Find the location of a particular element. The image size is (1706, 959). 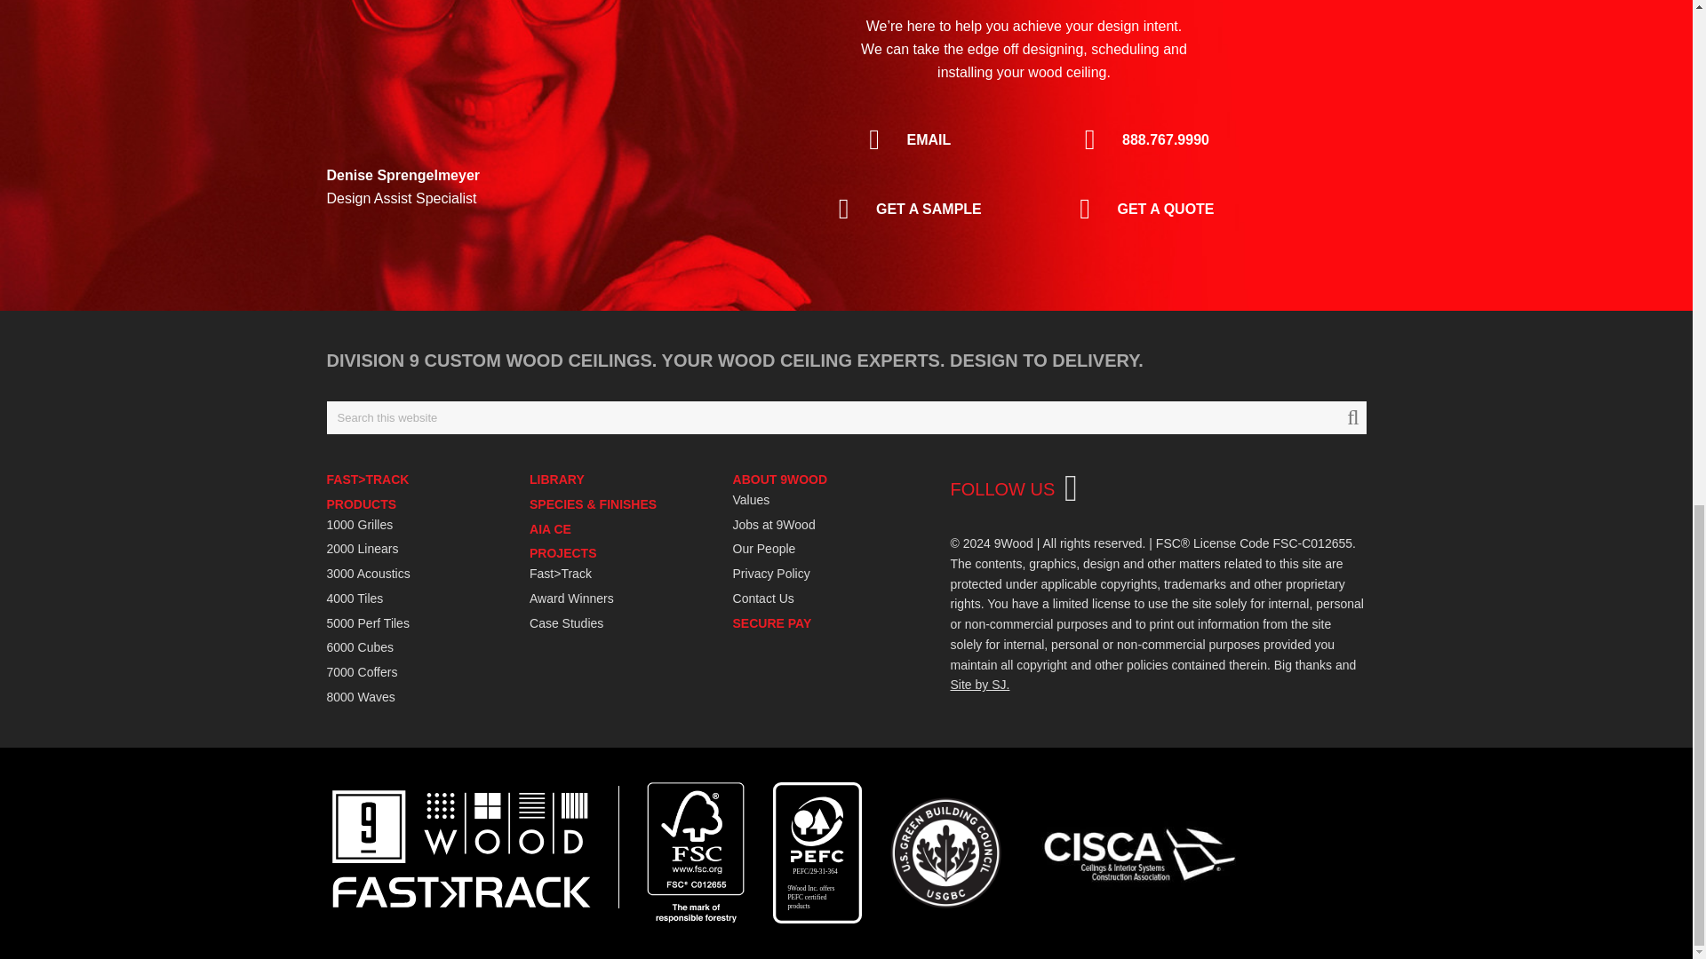

Get a Sample is located at coordinates (905, 210).